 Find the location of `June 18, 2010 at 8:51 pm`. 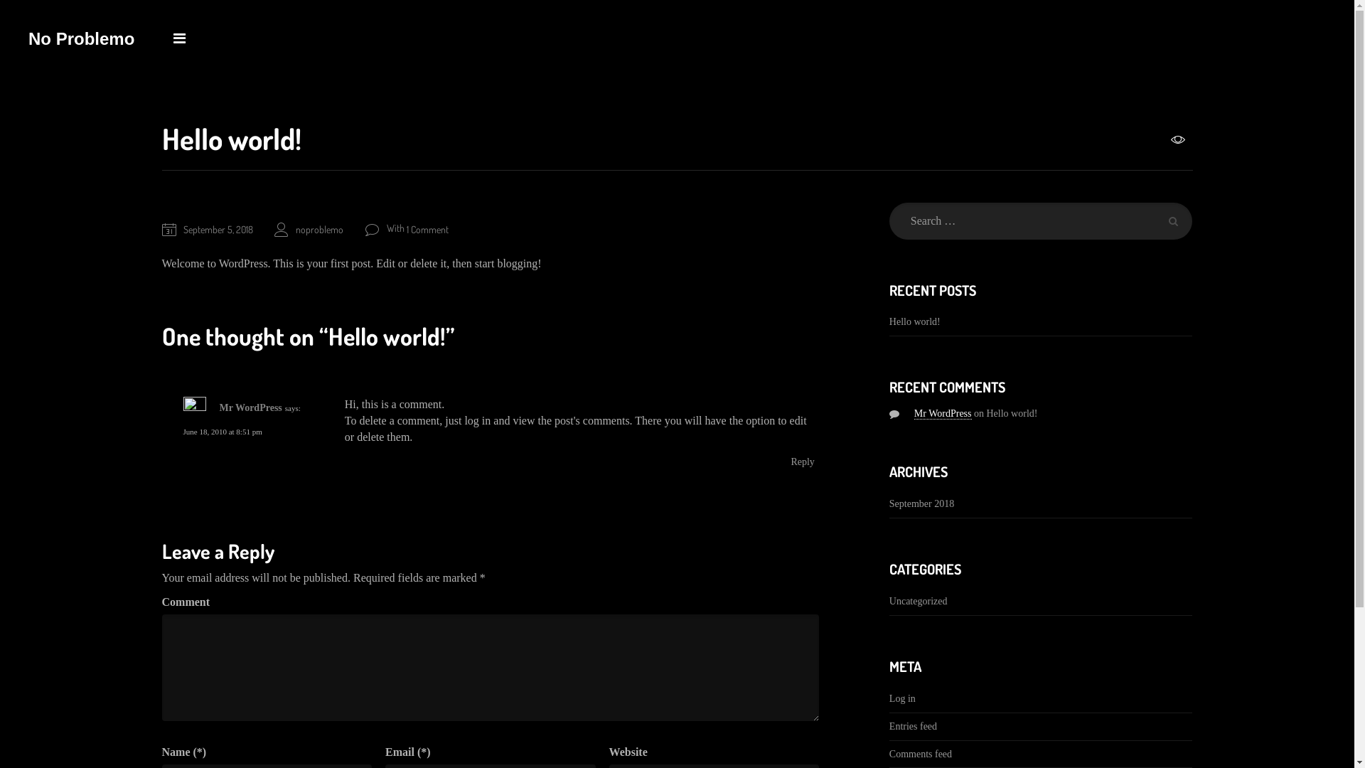

June 18, 2010 at 8:51 pm is located at coordinates (223, 431).